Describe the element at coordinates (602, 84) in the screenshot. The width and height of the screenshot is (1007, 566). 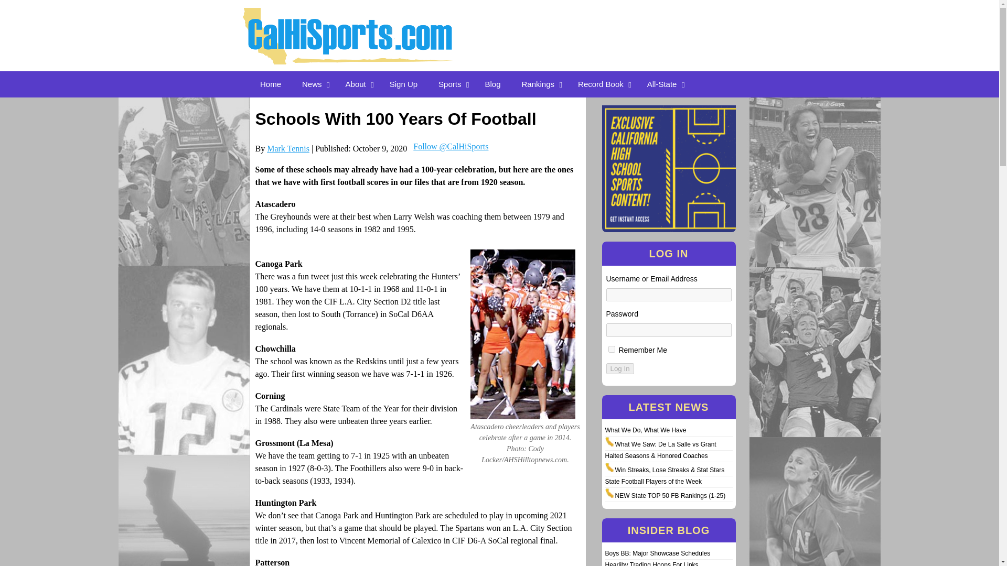
I see `Record Book` at that location.